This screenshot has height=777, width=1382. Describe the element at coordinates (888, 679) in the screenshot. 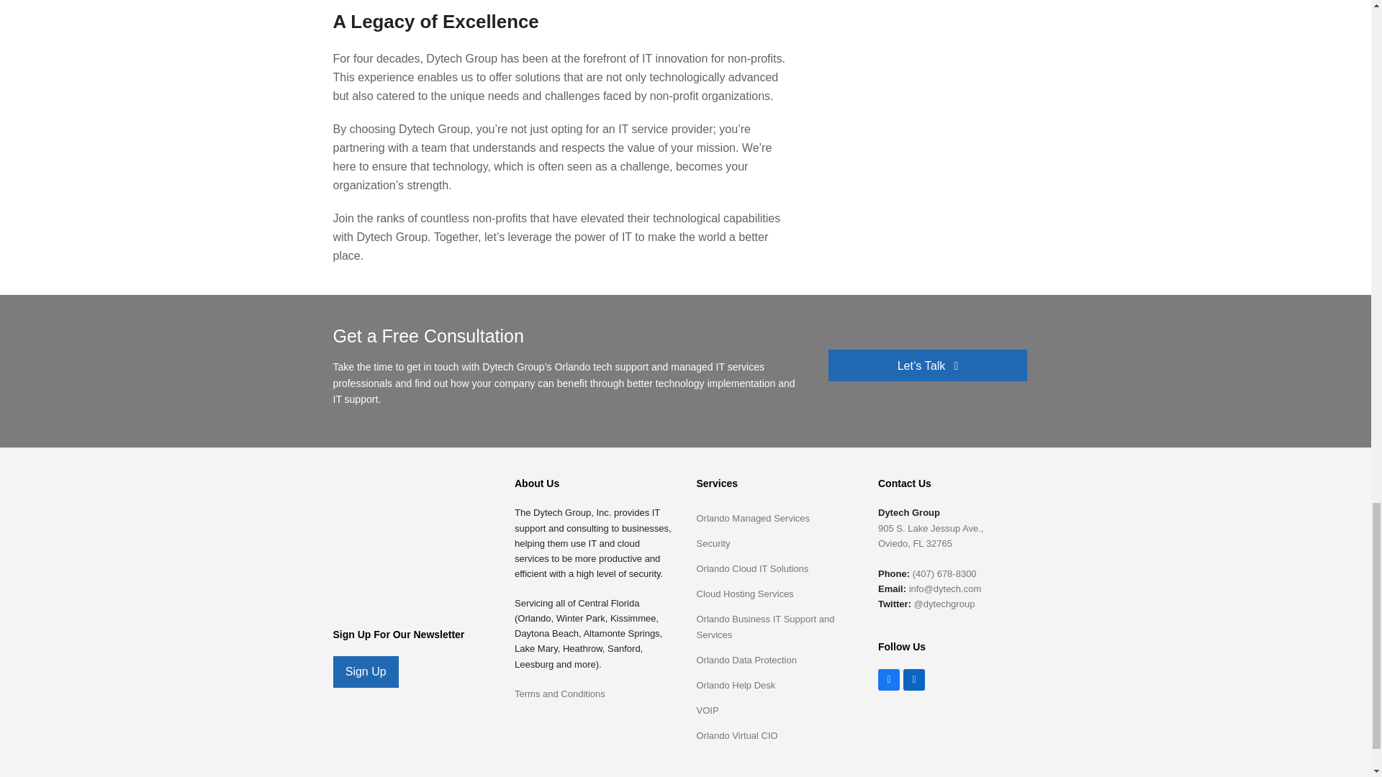

I see `Facebook` at that location.